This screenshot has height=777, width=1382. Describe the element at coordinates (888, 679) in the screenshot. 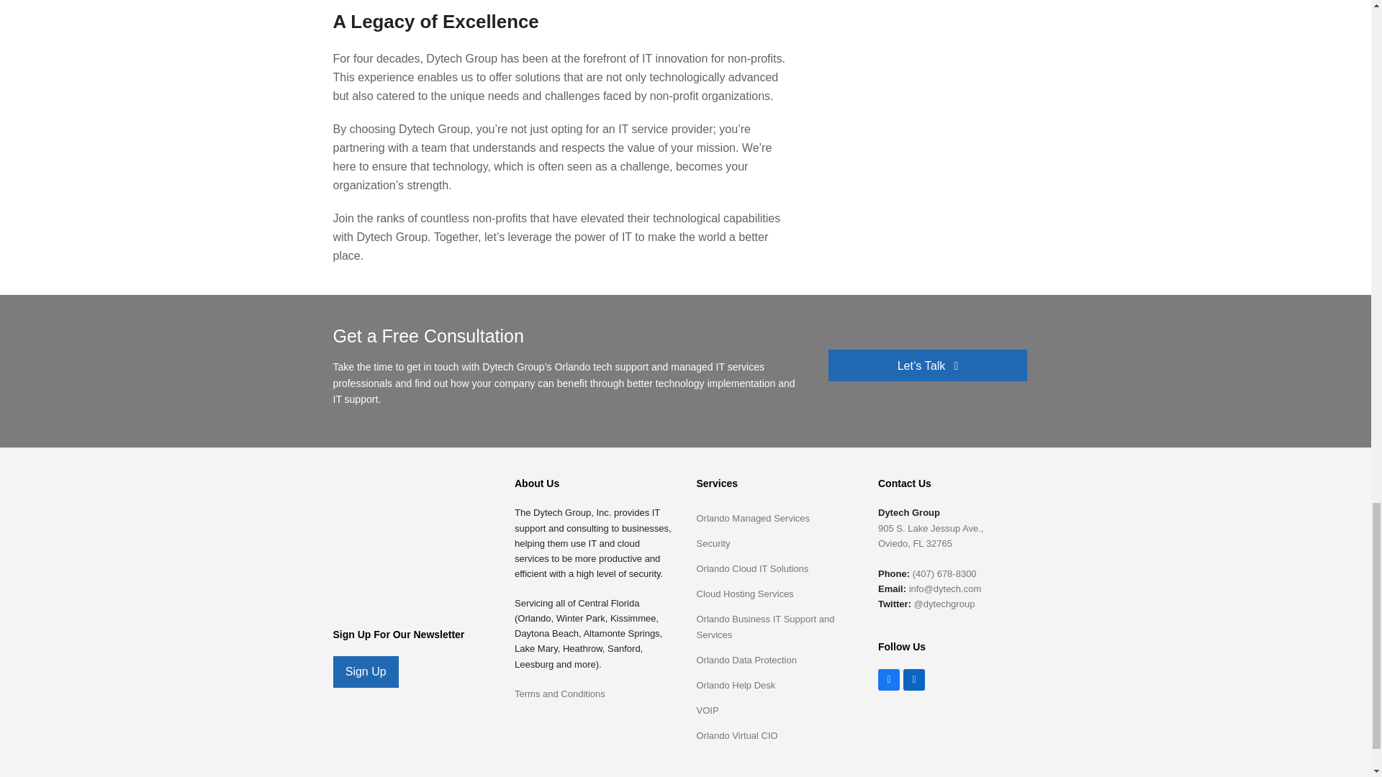

I see `Facebook` at that location.